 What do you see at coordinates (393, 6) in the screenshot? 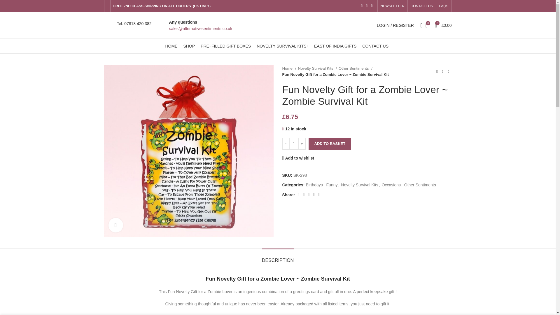
I see `NEWSLETTER` at bounding box center [393, 6].